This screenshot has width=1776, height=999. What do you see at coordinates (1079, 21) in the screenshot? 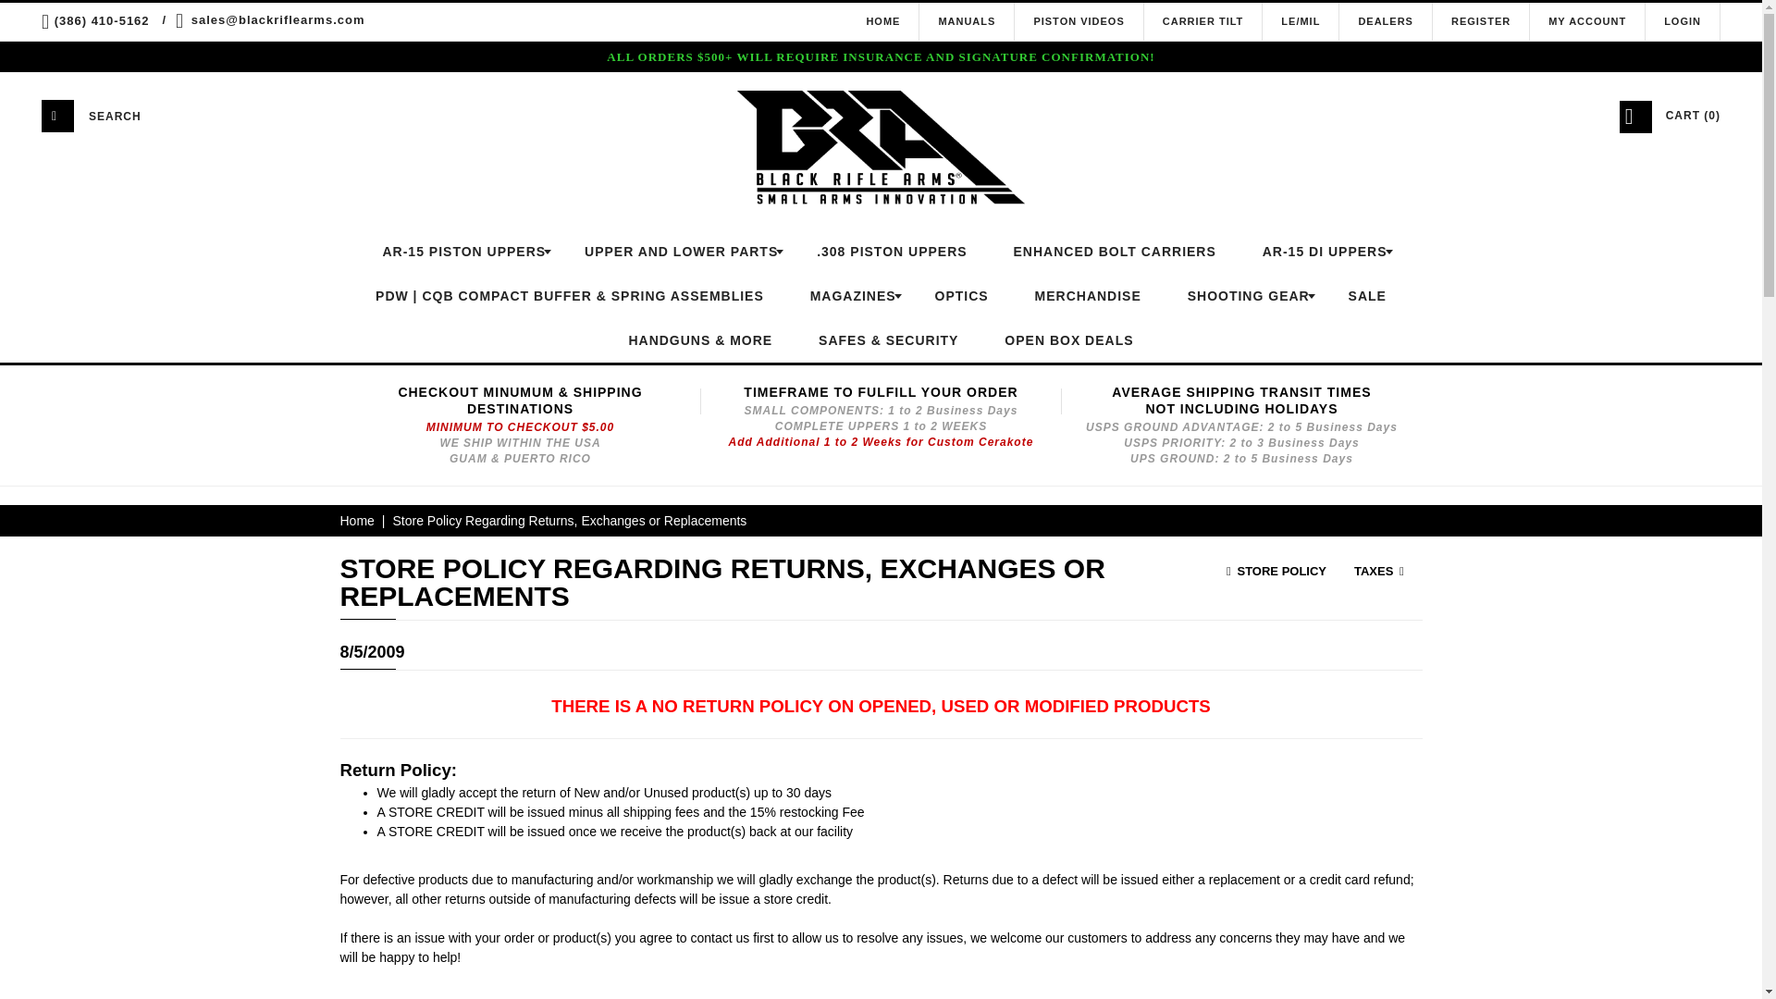
I see `PISTON VIDEOS` at bounding box center [1079, 21].